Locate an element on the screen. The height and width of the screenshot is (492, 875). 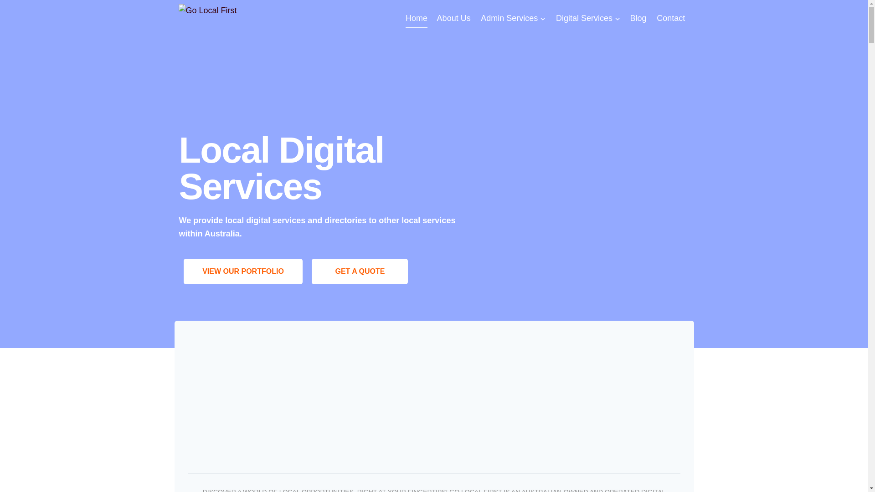
Contact is located at coordinates (671, 18).